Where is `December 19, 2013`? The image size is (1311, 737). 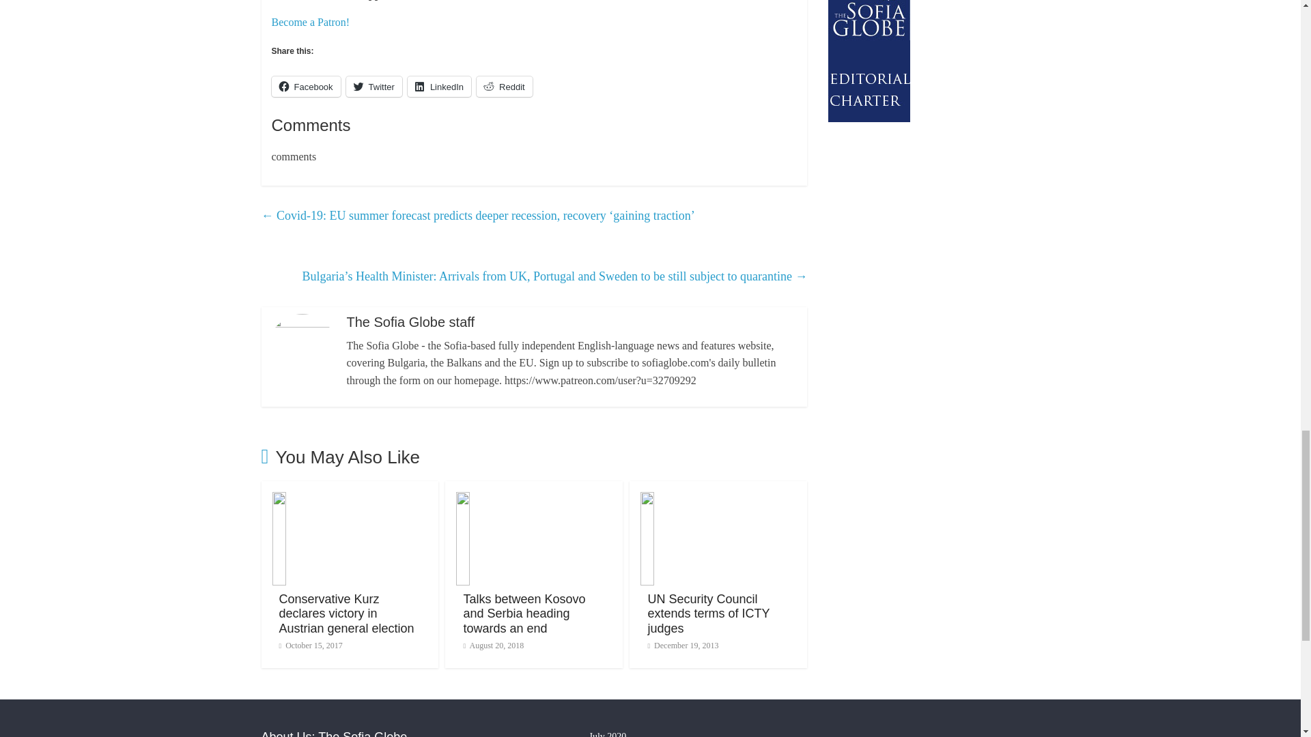 December 19, 2013 is located at coordinates (683, 645).